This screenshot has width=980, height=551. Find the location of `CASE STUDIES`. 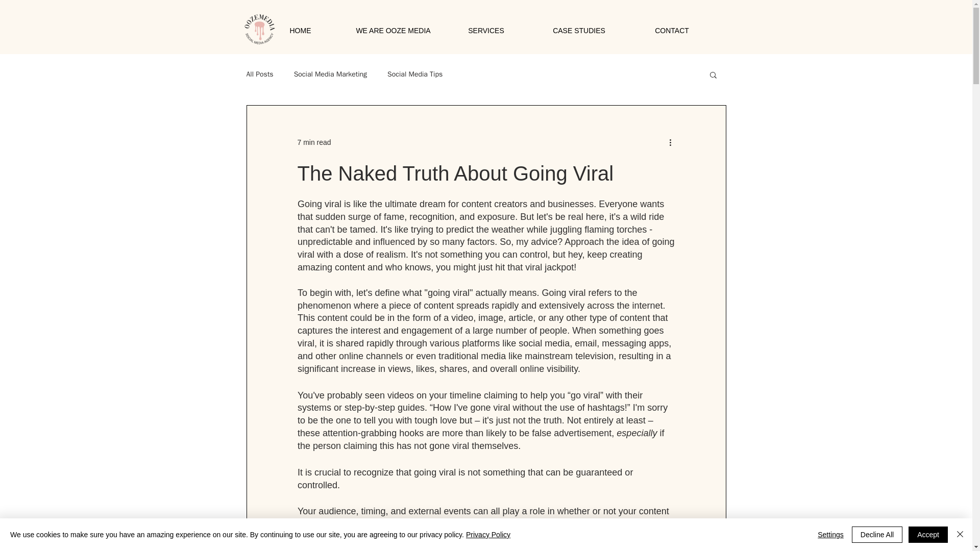

CASE STUDIES is located at coordinates (579, 31).